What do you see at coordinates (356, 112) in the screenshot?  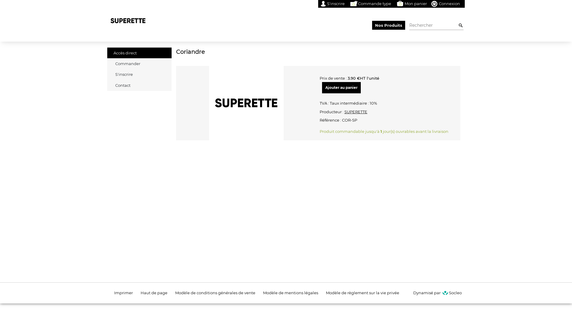 I see `SUPERETTE` at bounding box center [356, 112].